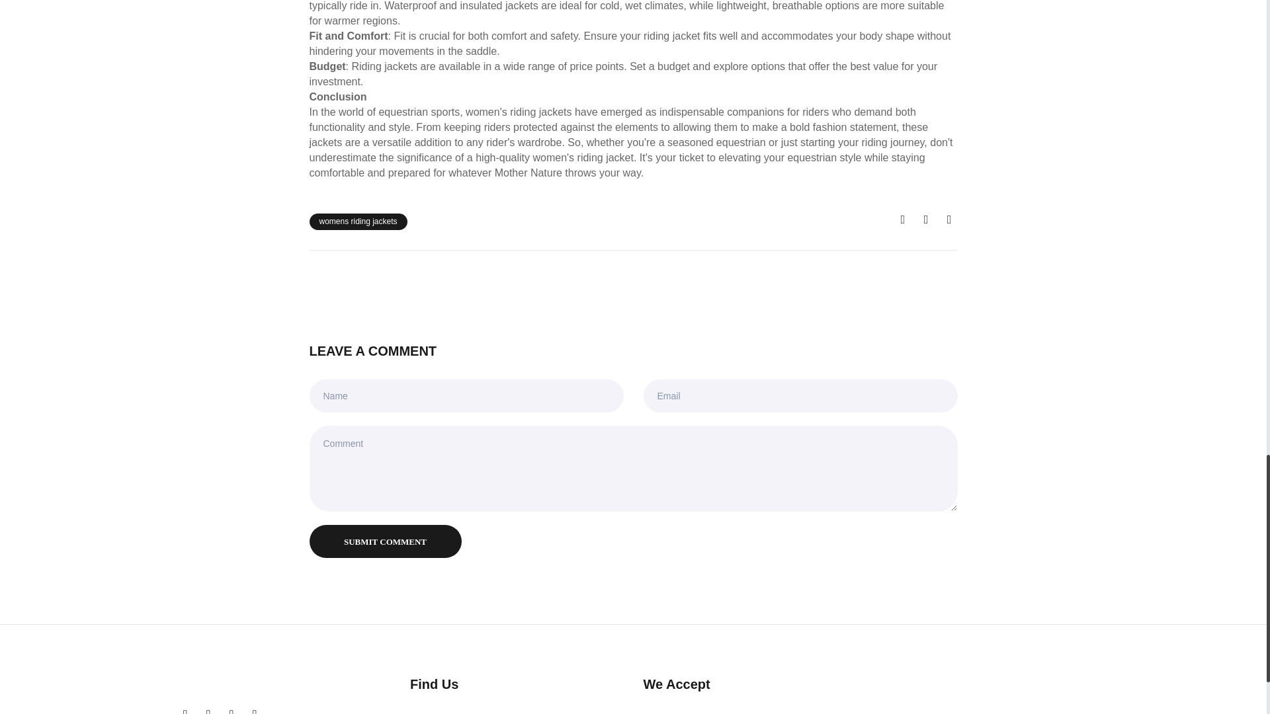  I want to click on Vimeo, so click(254, 710).